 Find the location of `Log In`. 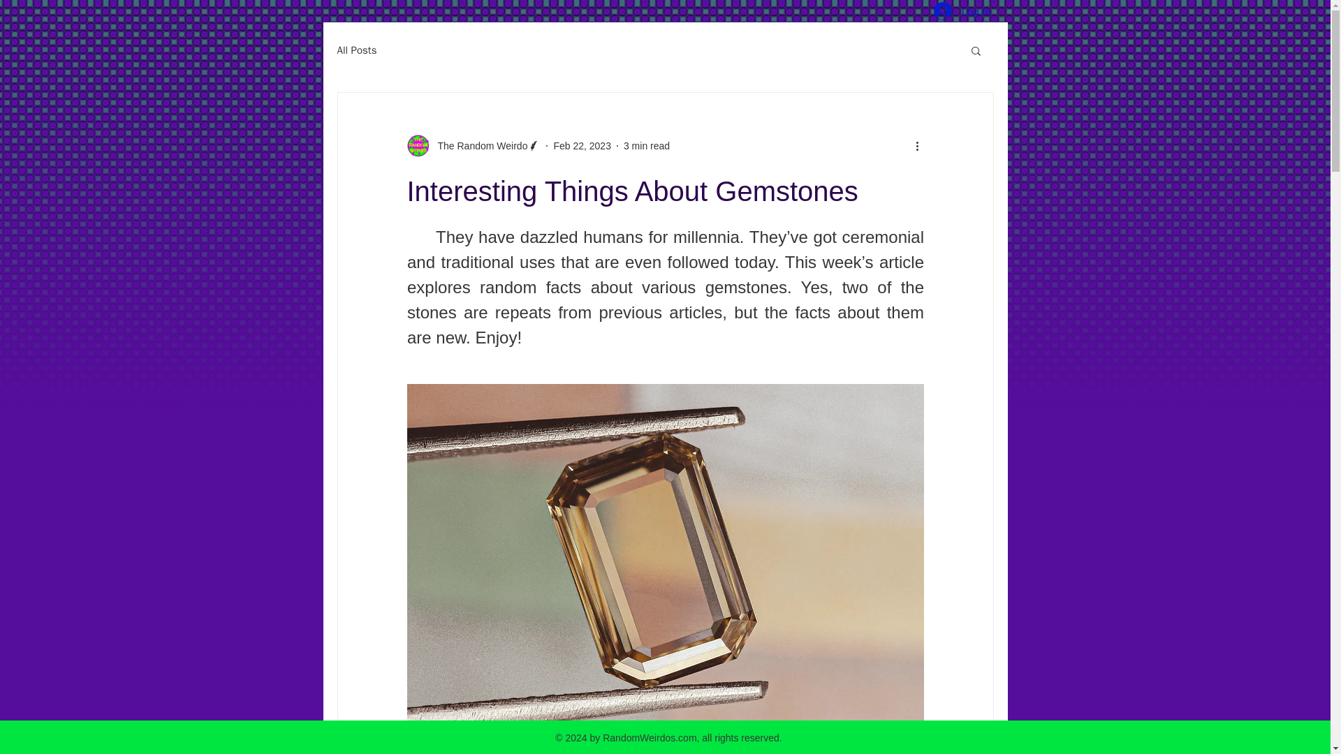

Log In is located at coordinates (962, 12).